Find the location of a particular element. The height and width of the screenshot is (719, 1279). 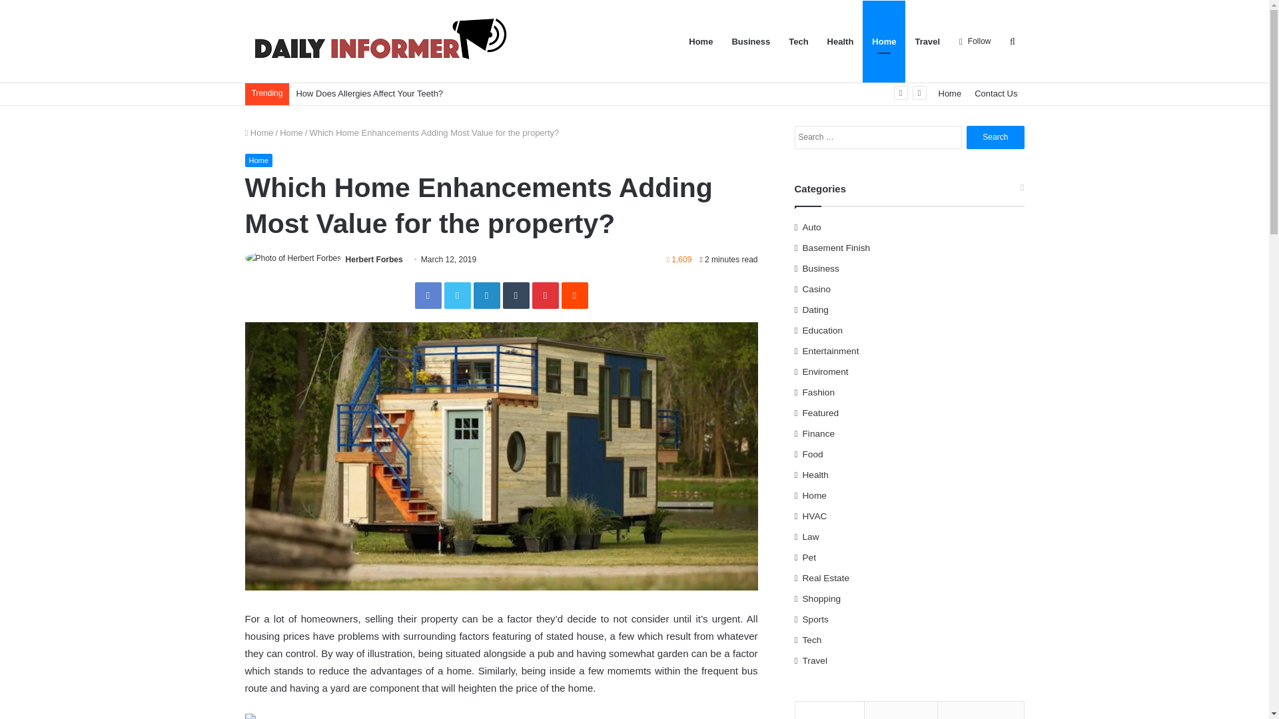

How Does Allergies Affect Your Teeth?  is located at coordinates (370, 93).